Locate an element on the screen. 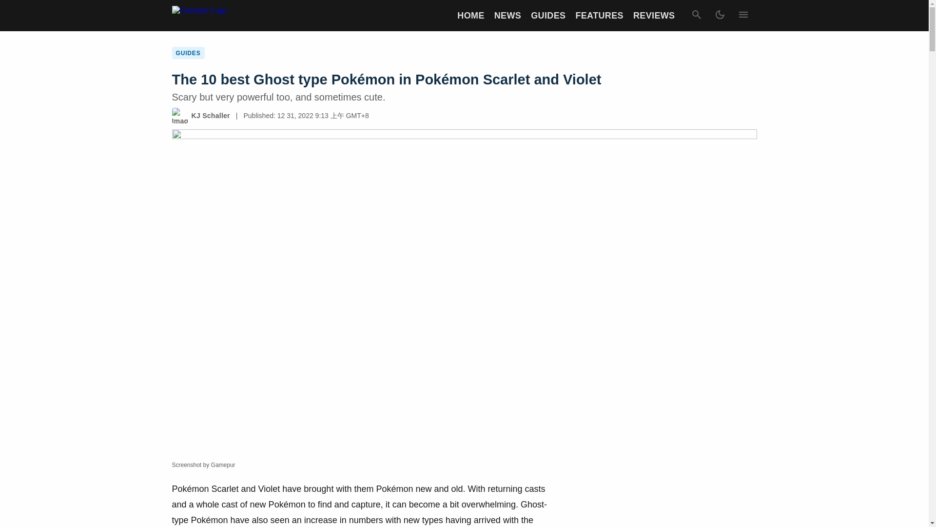 The width and height of the screenshot is (936, 527). NEWS is located at coordinates (507, 16).